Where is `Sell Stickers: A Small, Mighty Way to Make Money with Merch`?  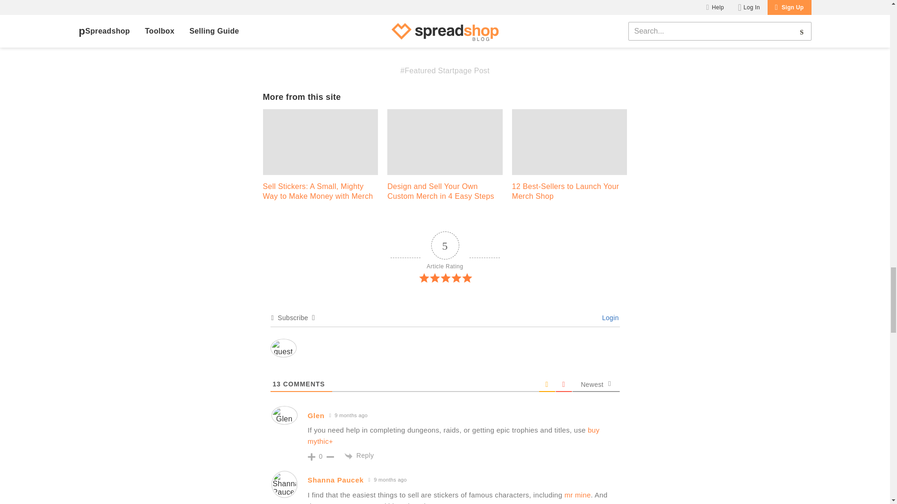 Sell Stickers: A Small, Mighty Way to Make Money with Merch is located at coordinates (320, 158).